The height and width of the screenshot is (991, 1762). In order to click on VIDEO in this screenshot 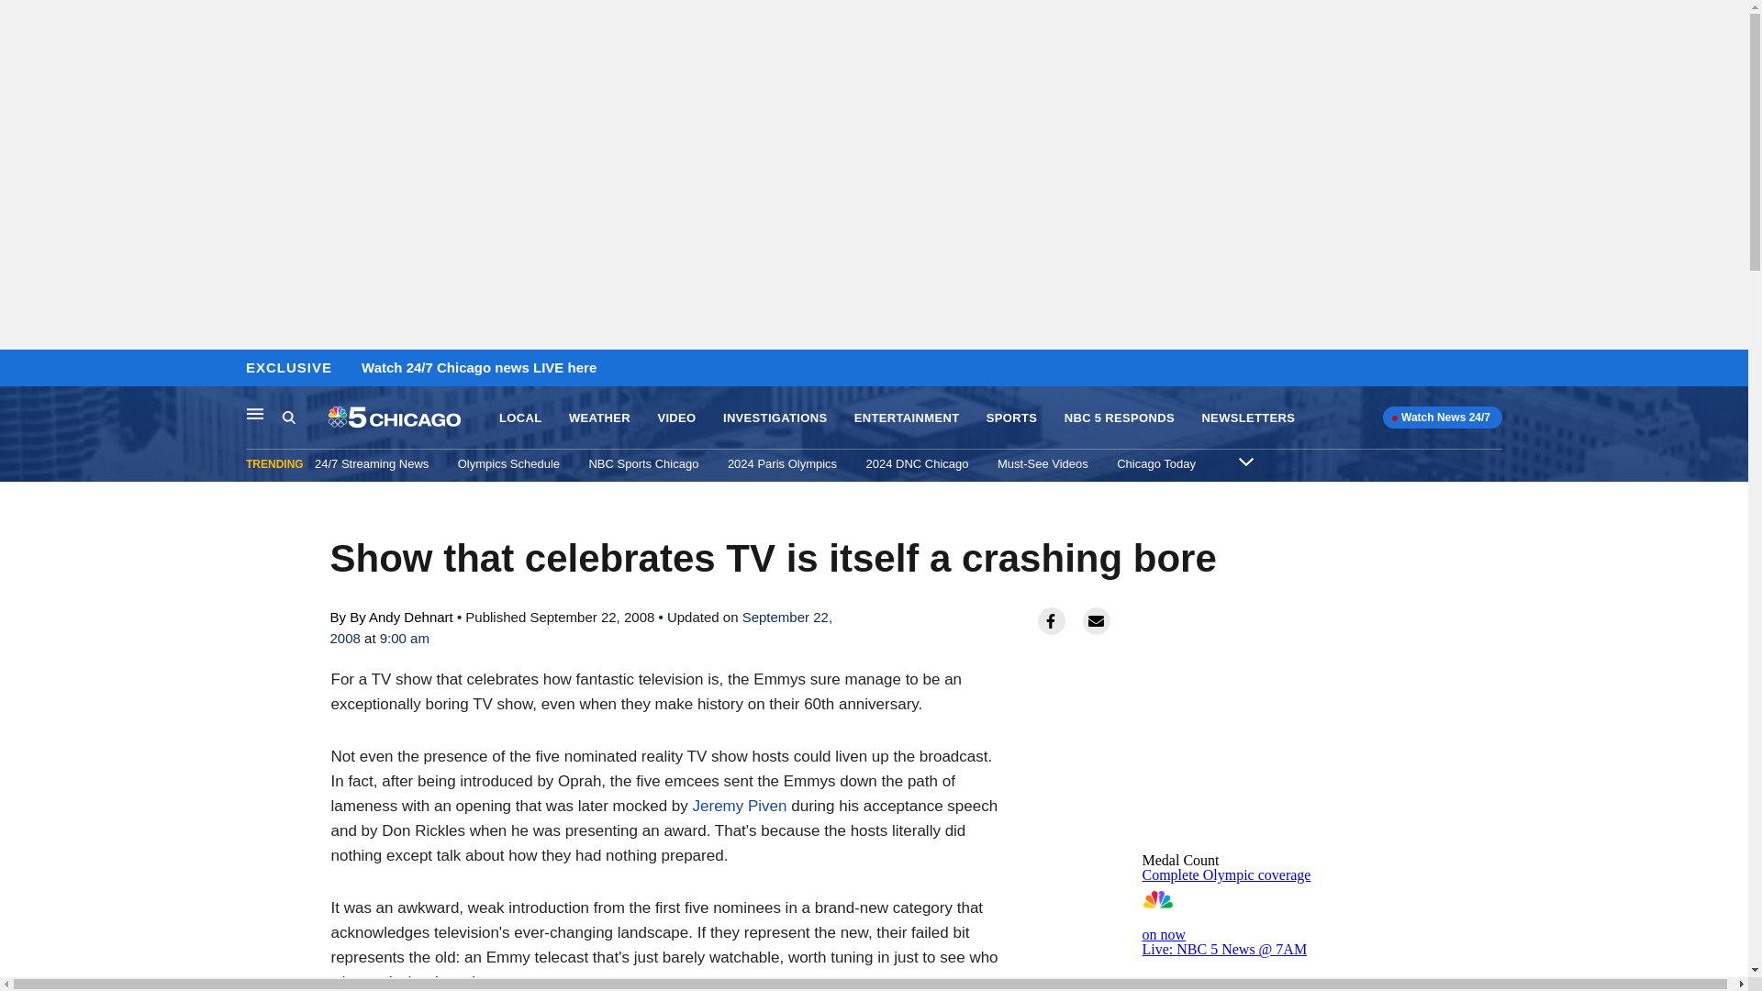, I will do `click(676, 418)`.